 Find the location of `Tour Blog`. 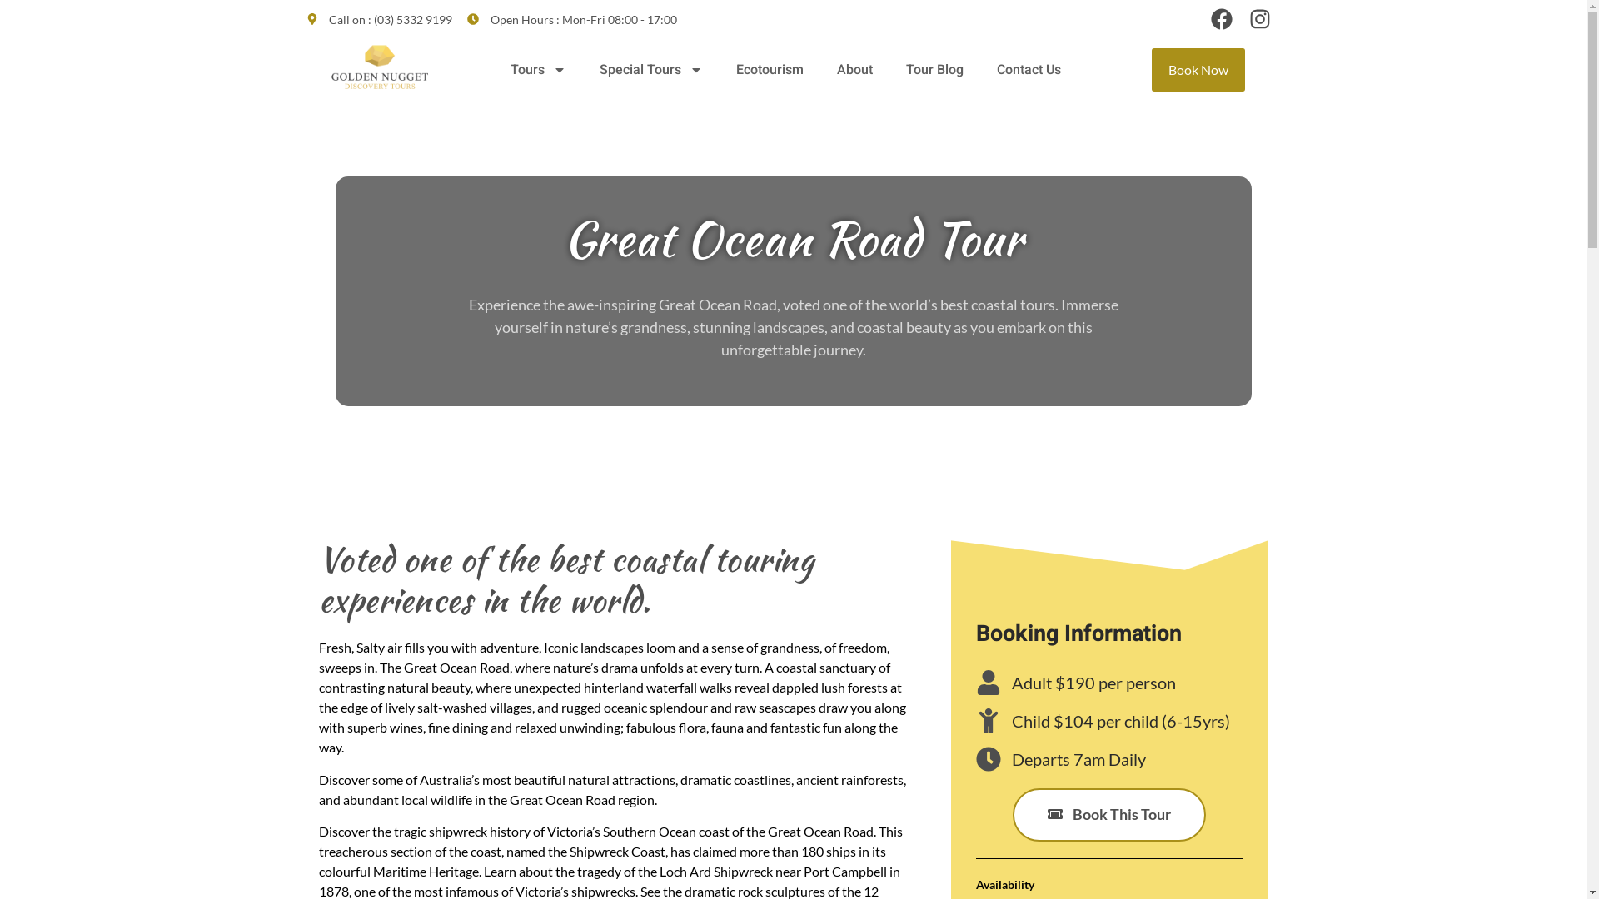

Tour Blog is located at coordinates (934, 70).